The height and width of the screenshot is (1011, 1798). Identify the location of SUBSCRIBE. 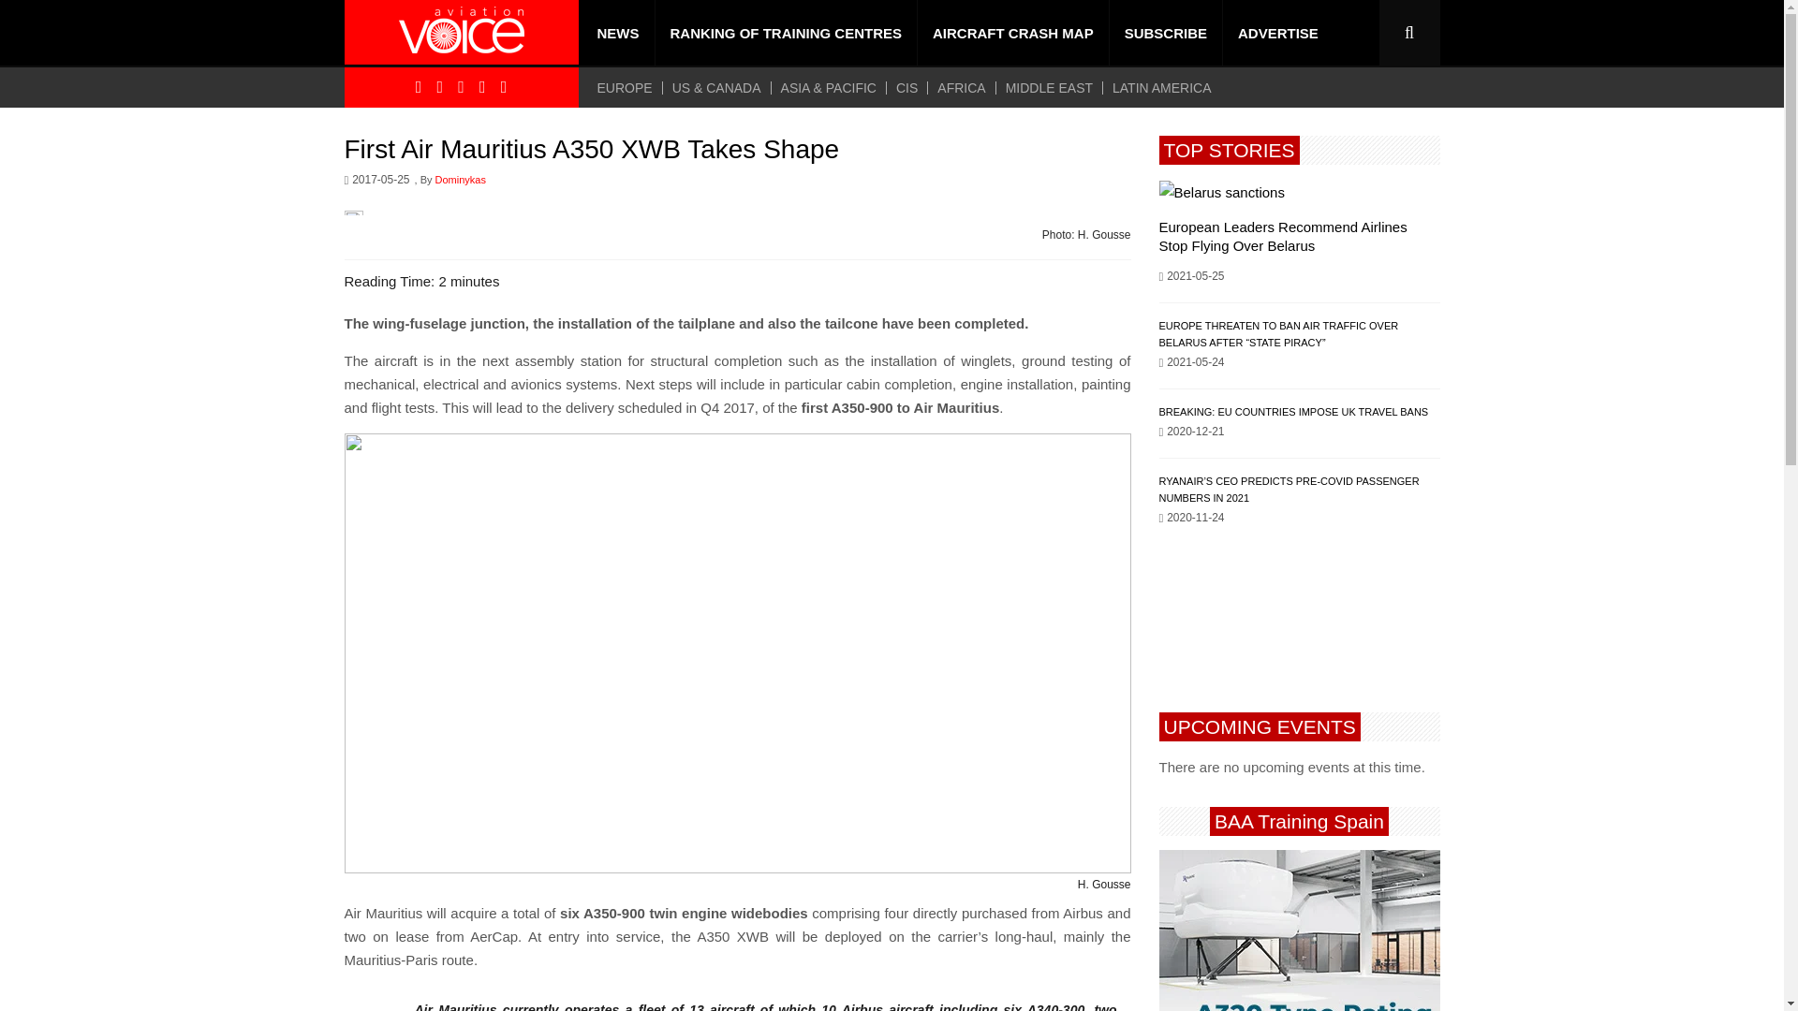
(1165, 33).